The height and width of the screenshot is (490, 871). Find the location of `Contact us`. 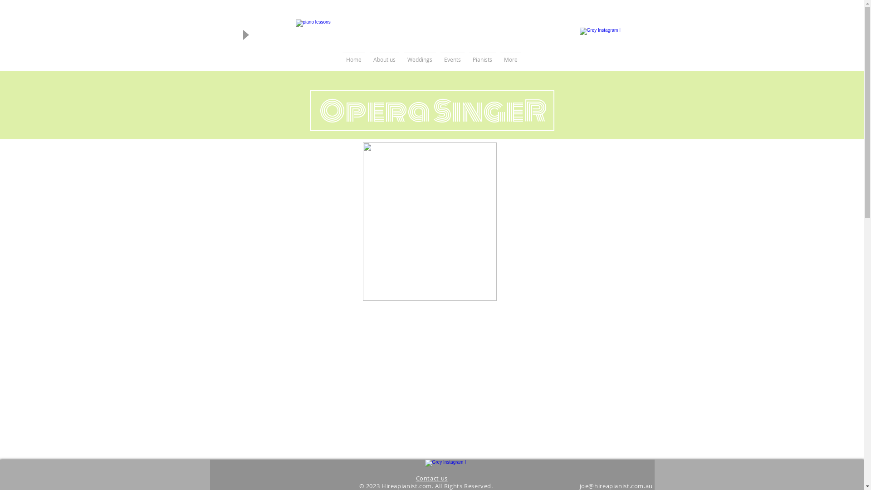

Contact us is located at coordinates (431, 478).